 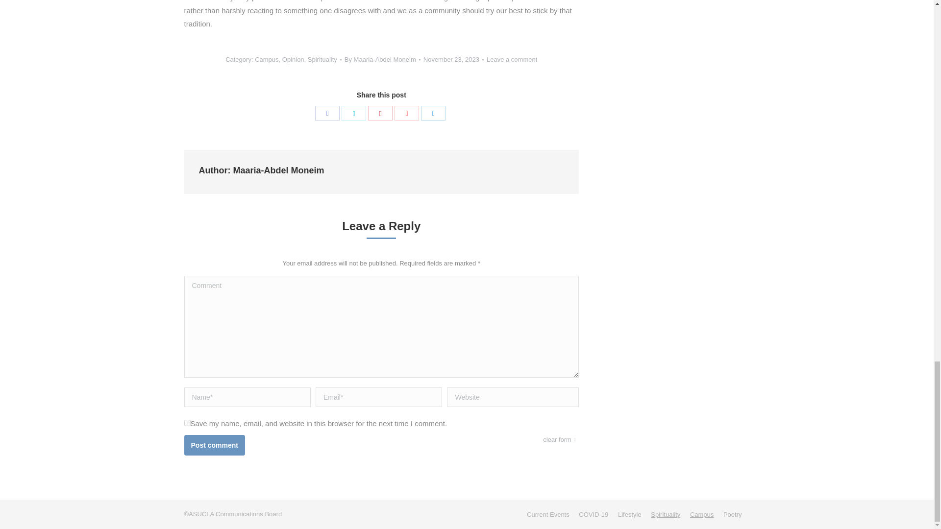 What do you see at coordinates (327, 113) in the screenshot?
I see `Facebook` at bounding box center [327, 113].